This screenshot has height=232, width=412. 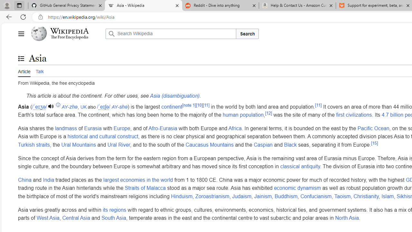 I want to click on Eurasia, so click(x=93, y=128).